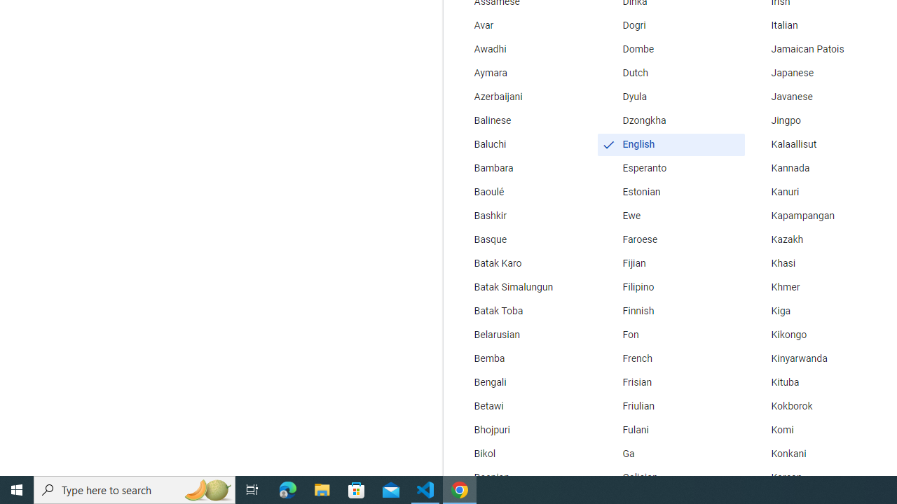 The height and width of the screenshot is (504, 897). I want to click on Kalaallisut, so click(819, 144).